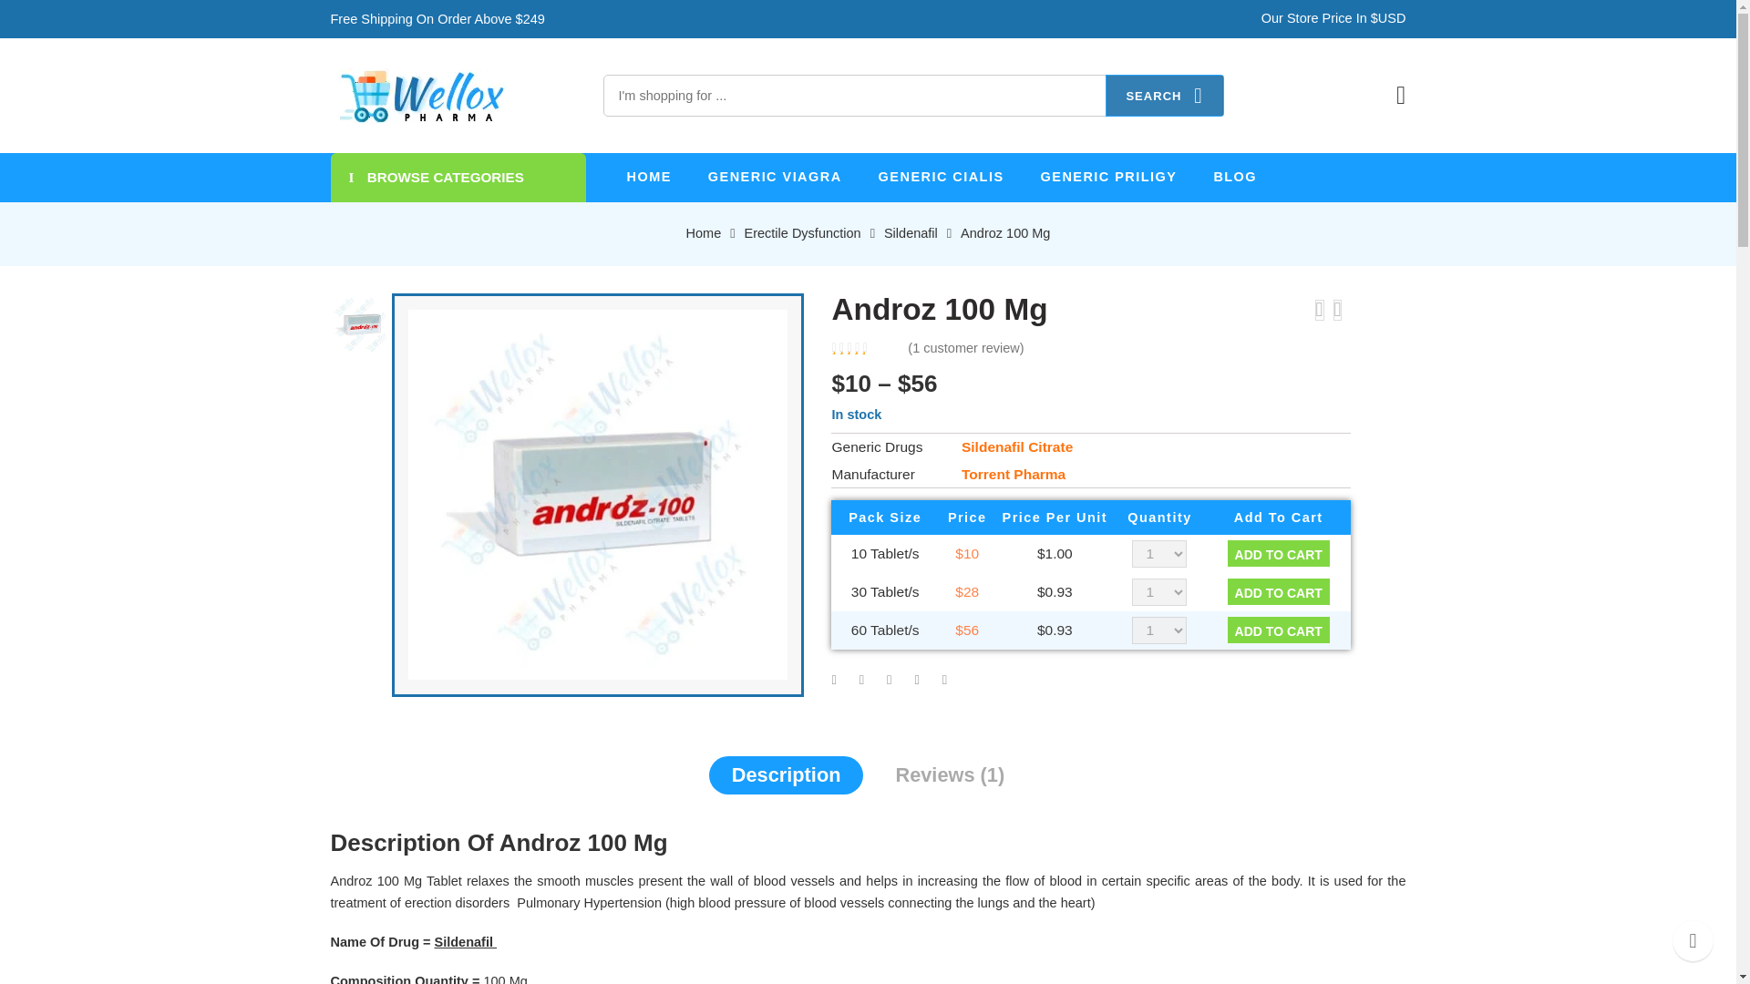  What do you see at coordinates (1279, 630) in the screenshot?
I see `Add To Cart` at bounding box center [1279, 630].